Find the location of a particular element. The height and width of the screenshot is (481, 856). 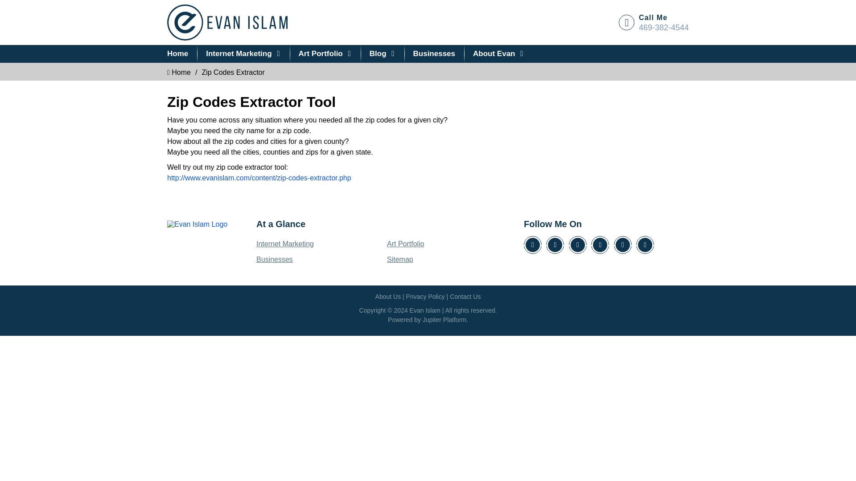

Businesses is located at coordinates (434, 54).